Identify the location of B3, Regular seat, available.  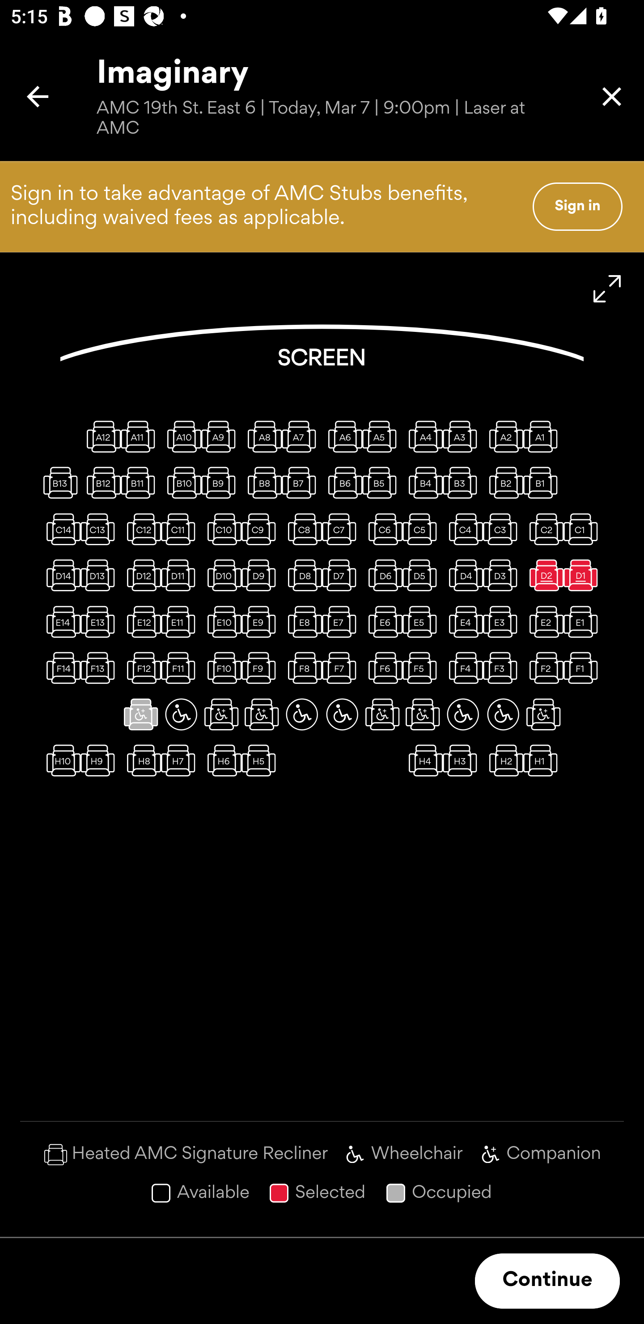
(463, 482).